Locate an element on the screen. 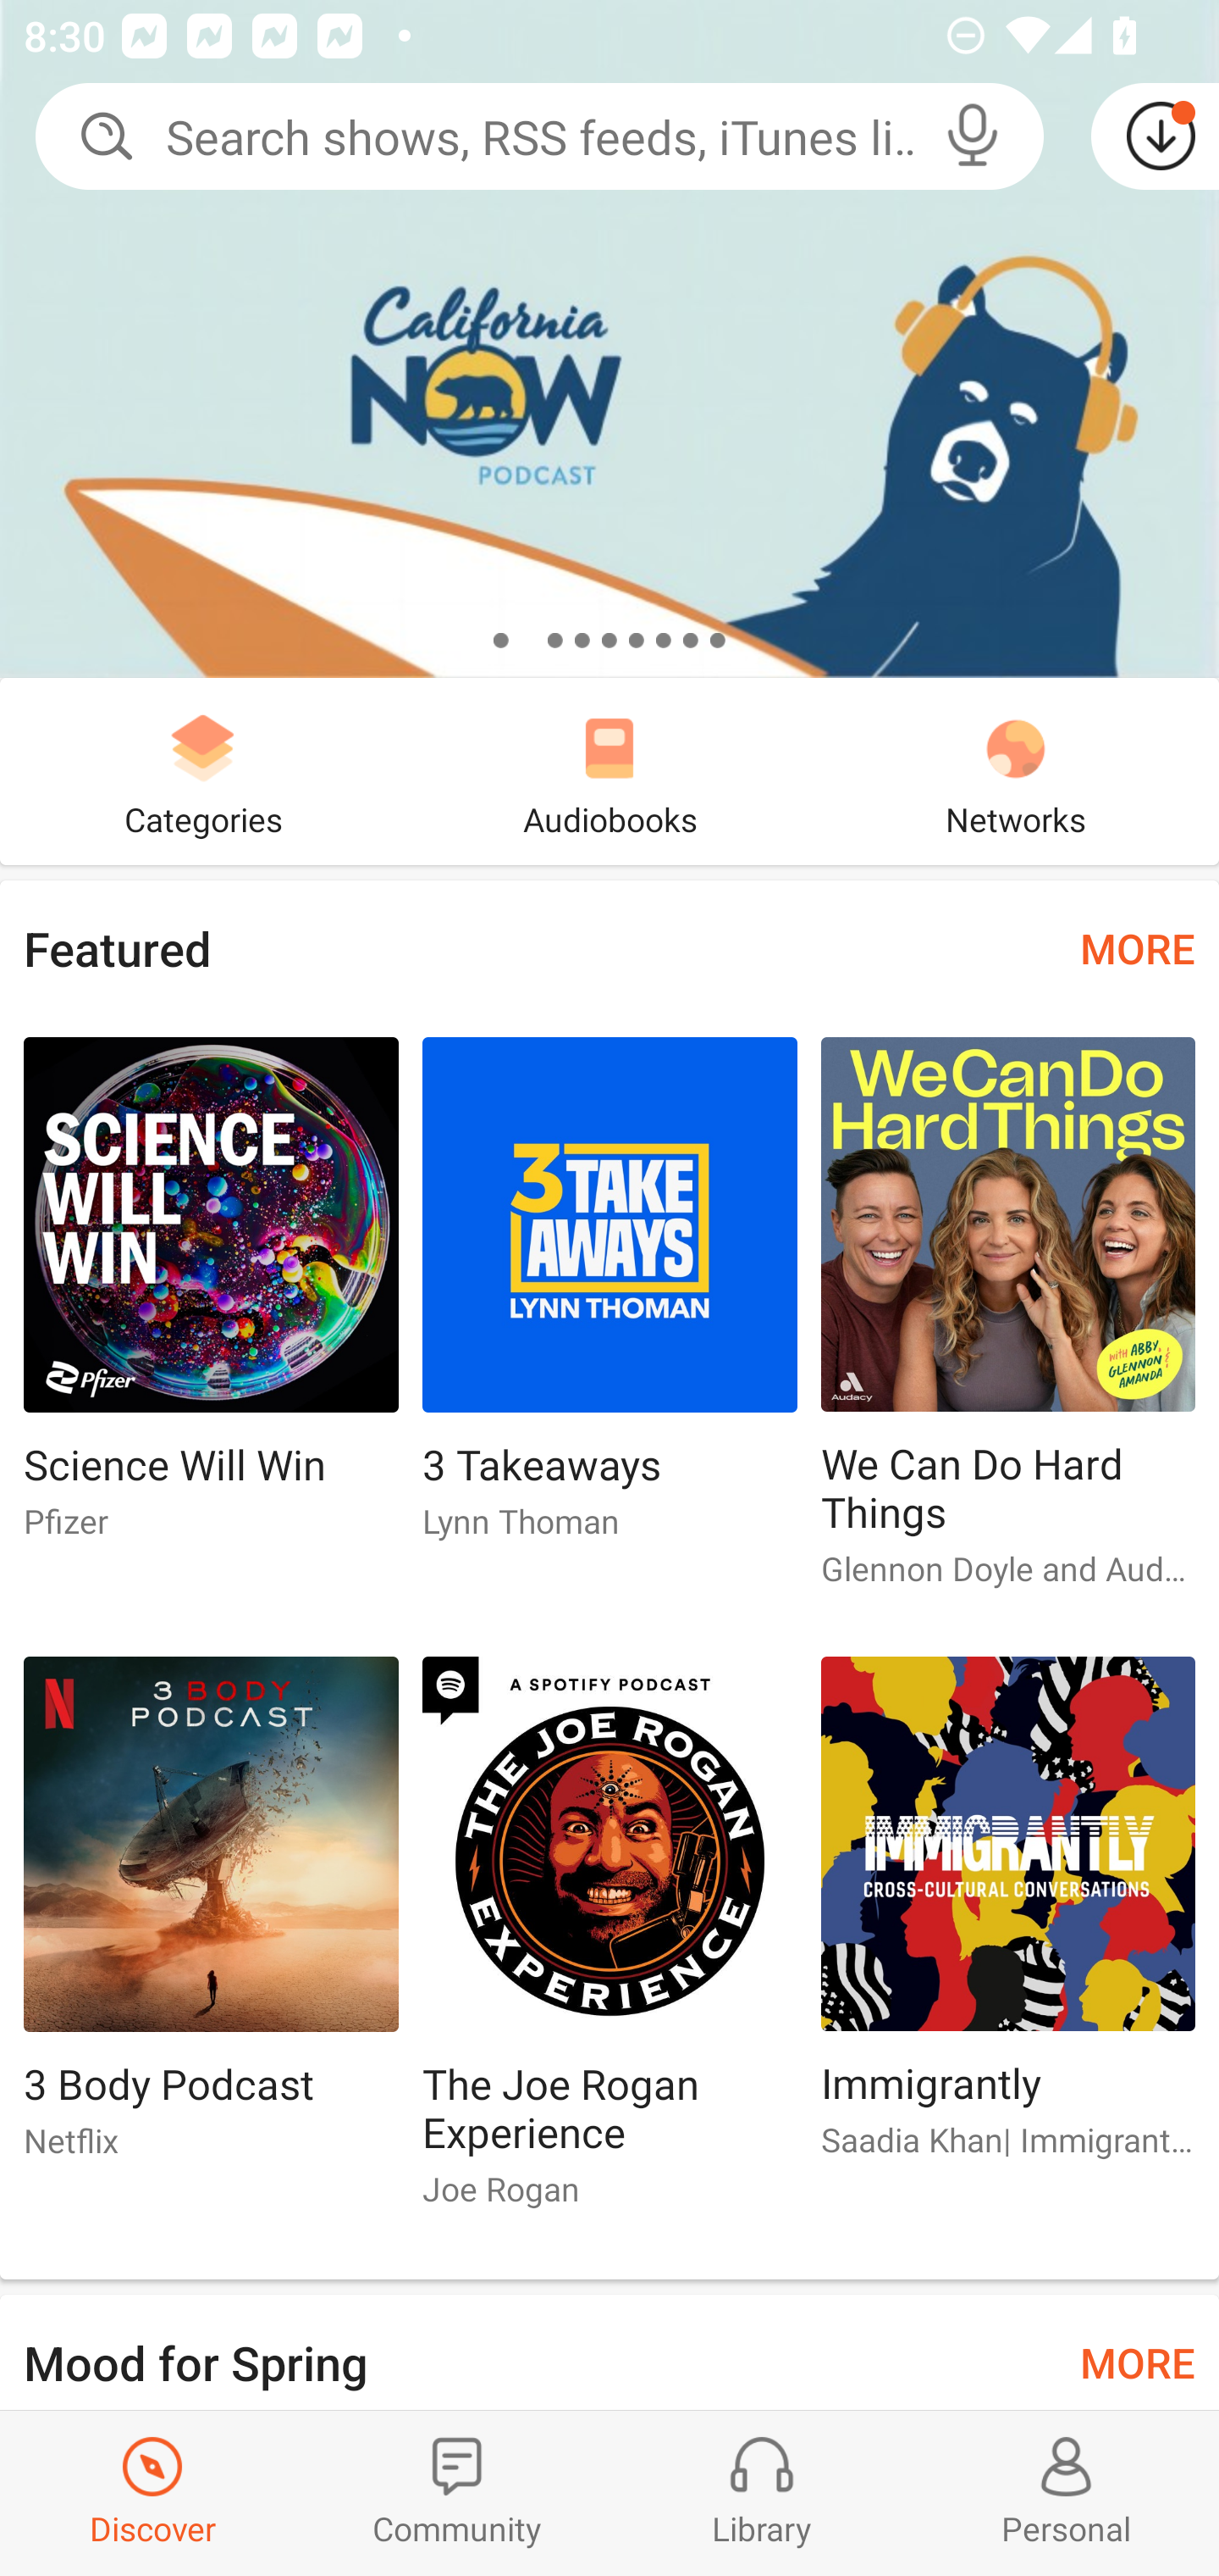 The image size is (1219, 2576). Categories is located at coordinates (203, 771).